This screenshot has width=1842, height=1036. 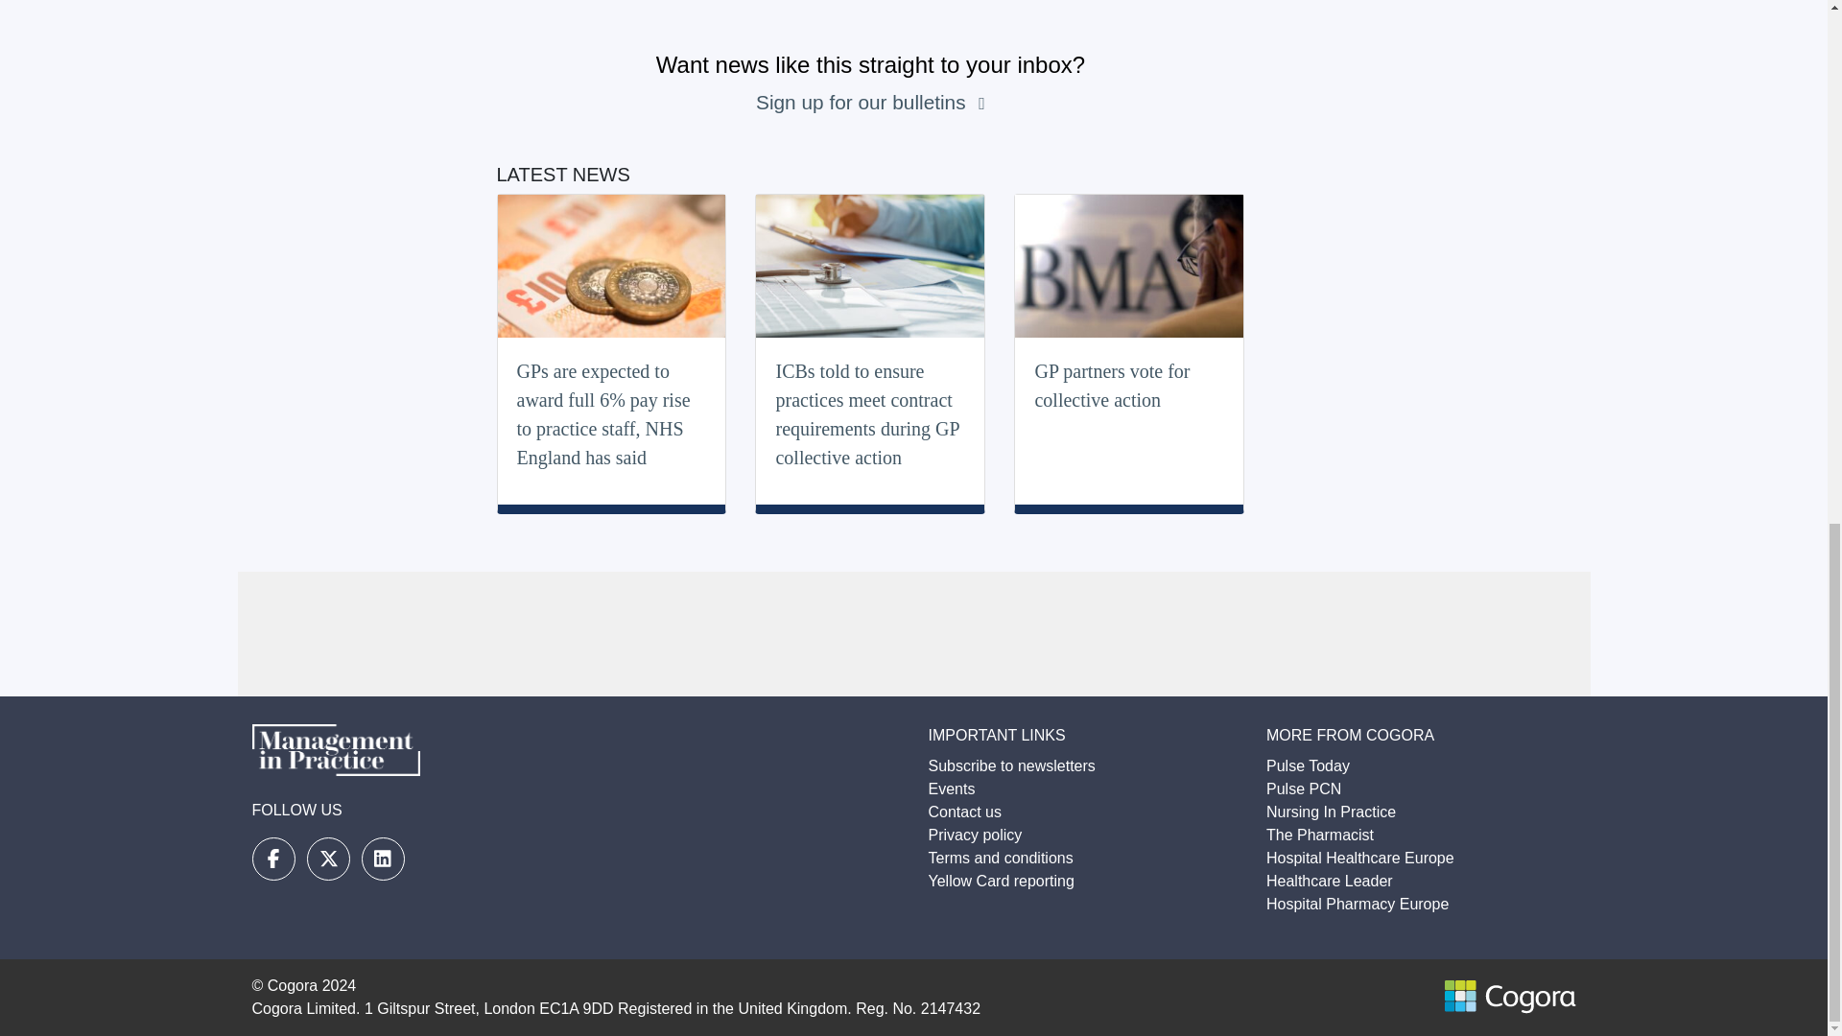 I want to click on Subscribe to newsletters, so click(x=1011, y=765).